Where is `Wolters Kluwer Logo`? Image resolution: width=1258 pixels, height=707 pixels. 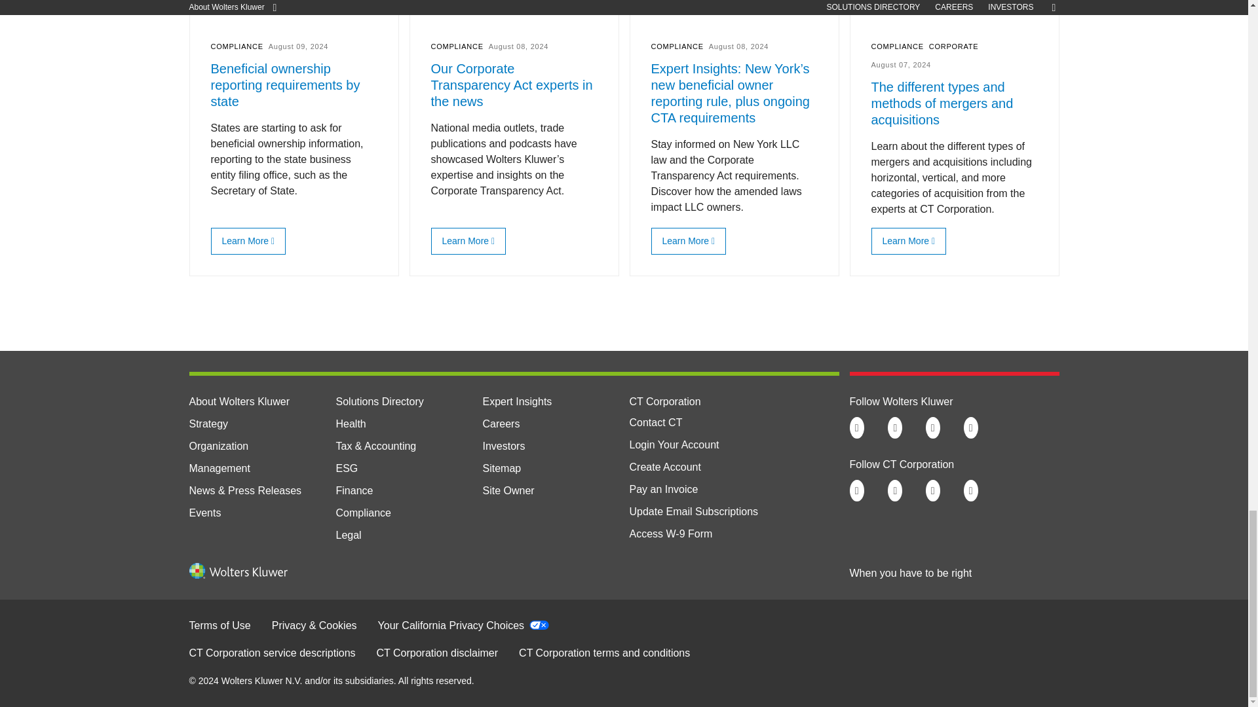 Wolters Kluwer Logo is located at coordinates (237, 575).